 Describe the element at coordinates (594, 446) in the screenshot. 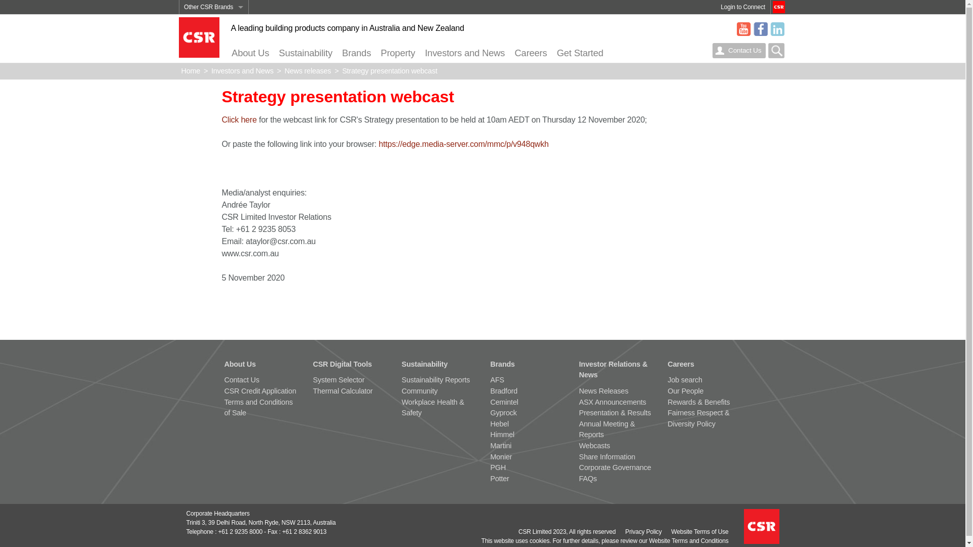

I see `Webcasts` at that location.